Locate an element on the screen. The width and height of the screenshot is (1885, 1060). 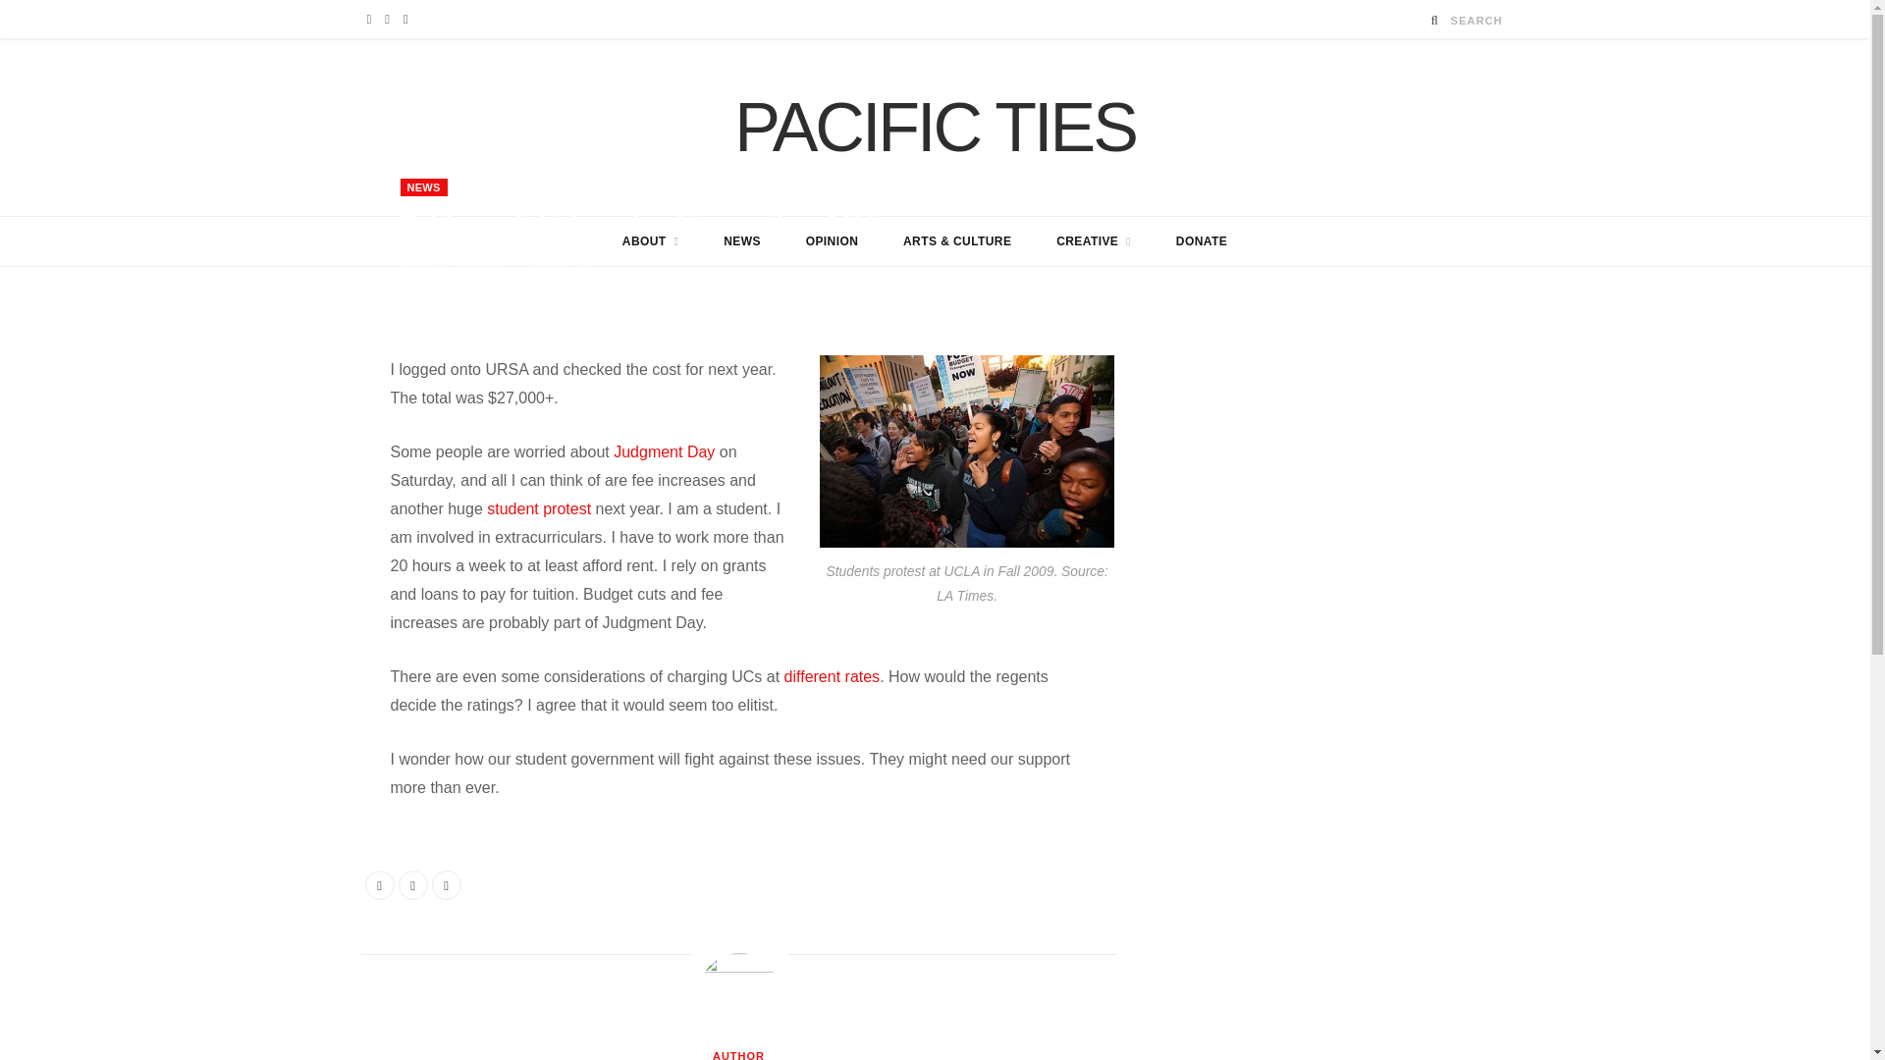
DONATE is located at coordinates (1202, 241).